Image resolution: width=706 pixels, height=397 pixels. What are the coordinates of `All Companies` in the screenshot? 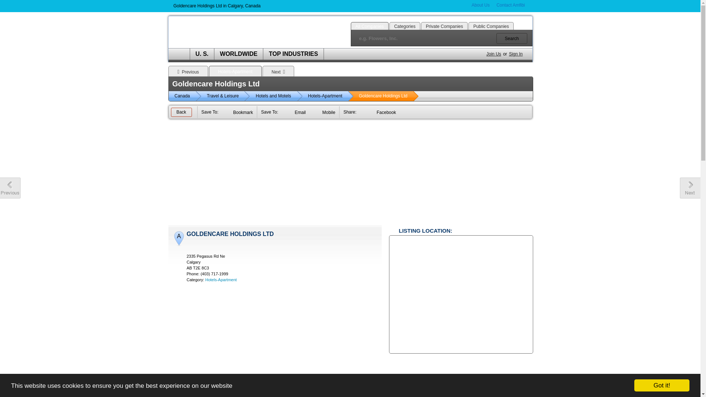 It's located at (370, 26).